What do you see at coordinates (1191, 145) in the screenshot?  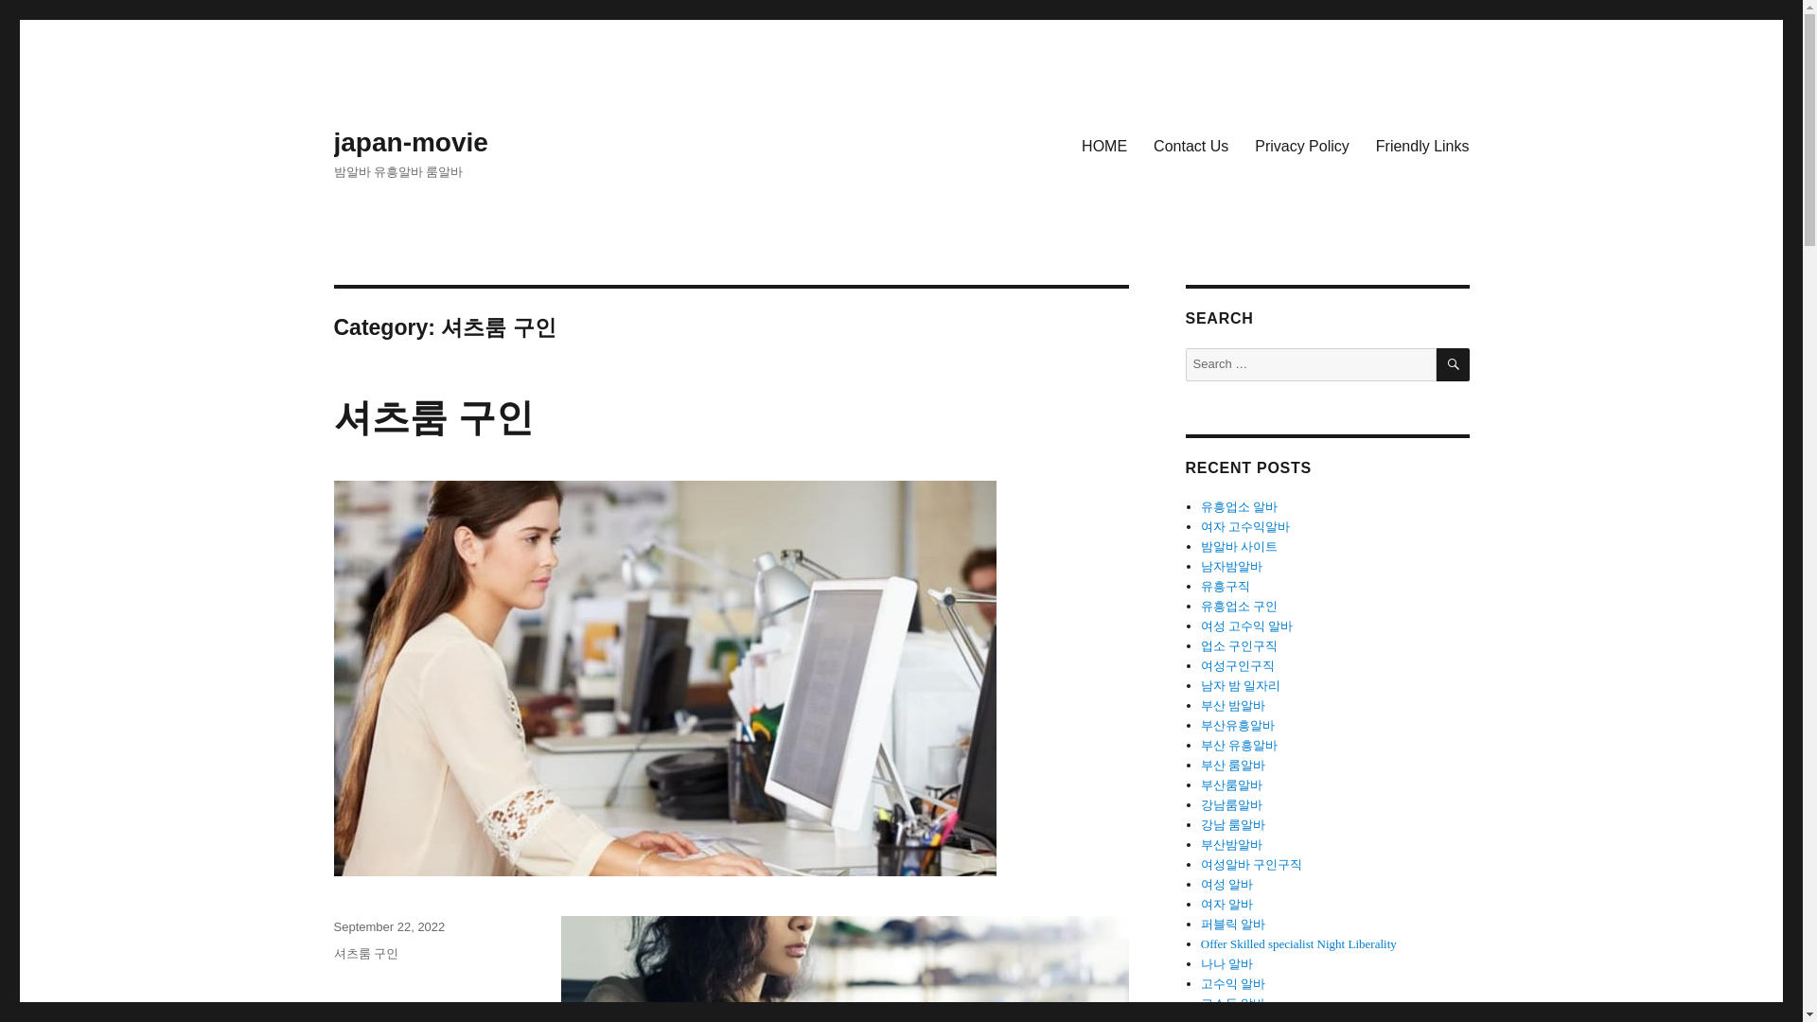 I see `Contact Us` at bounding box center [1191, 145].